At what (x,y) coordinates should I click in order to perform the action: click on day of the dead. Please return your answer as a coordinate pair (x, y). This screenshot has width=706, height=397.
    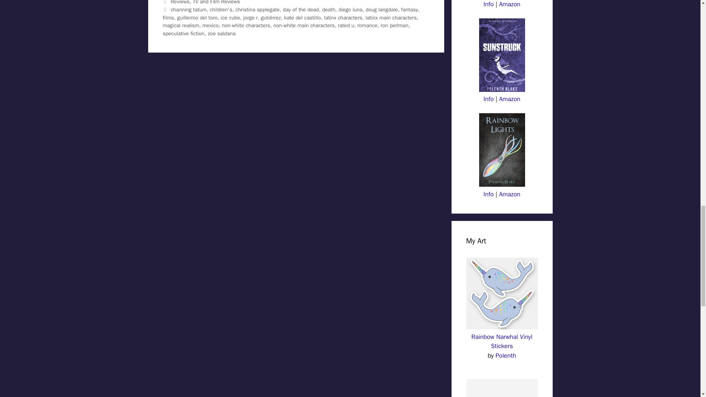
    Looking at the image, I should click on (301, 10).